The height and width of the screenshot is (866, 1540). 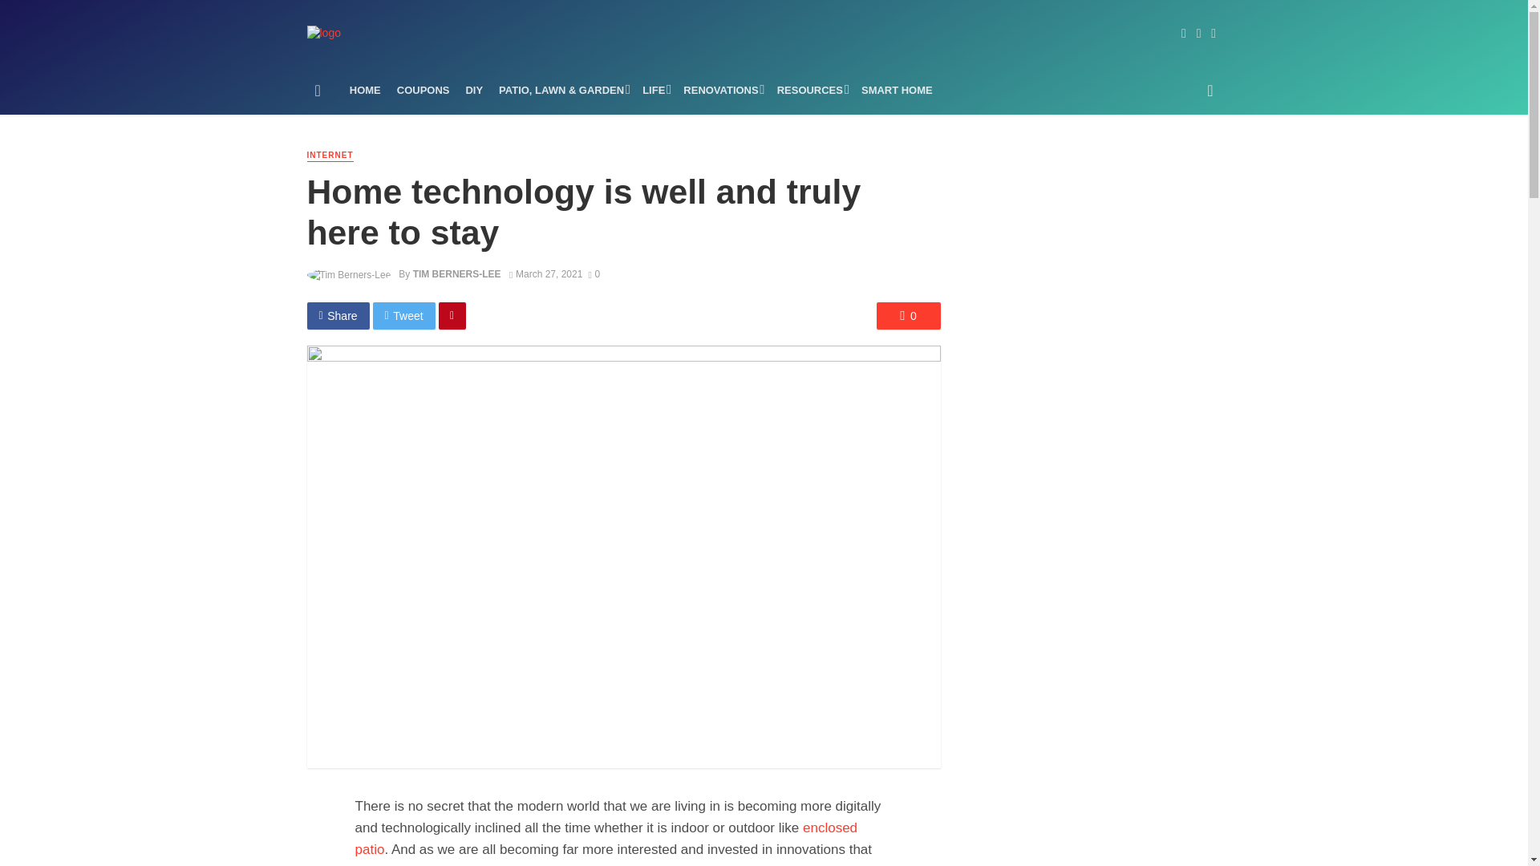 What do you see at coordinates (606, 839) in the screenshot?
I see `enclosed patio` at bounding box center [606, 839].